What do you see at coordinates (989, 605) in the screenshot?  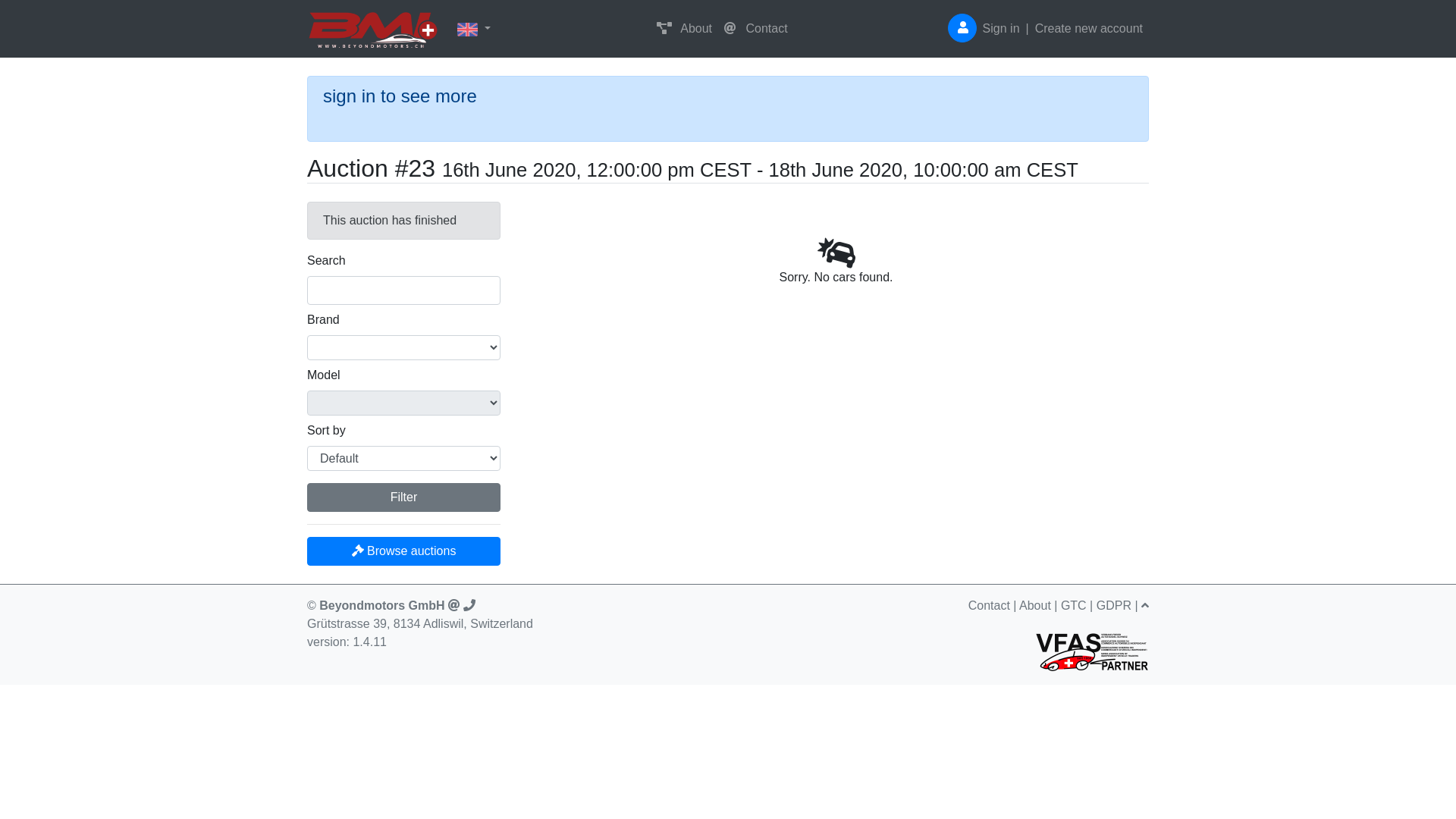 I see `Contact` at bounding box center [989, 605].